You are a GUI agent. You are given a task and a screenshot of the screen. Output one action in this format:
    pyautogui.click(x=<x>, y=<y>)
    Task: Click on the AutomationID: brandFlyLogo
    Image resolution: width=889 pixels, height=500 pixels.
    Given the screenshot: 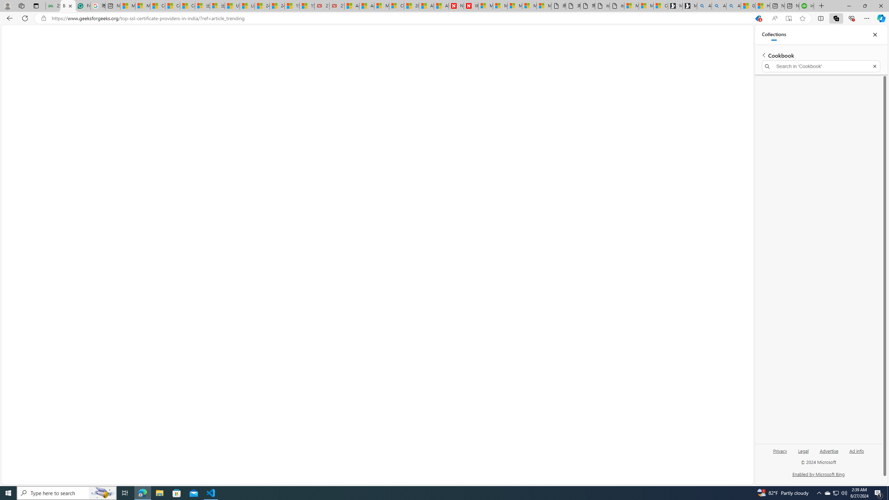 What is the action you would take?
    pyautogui.click(x=724, y=168)
    